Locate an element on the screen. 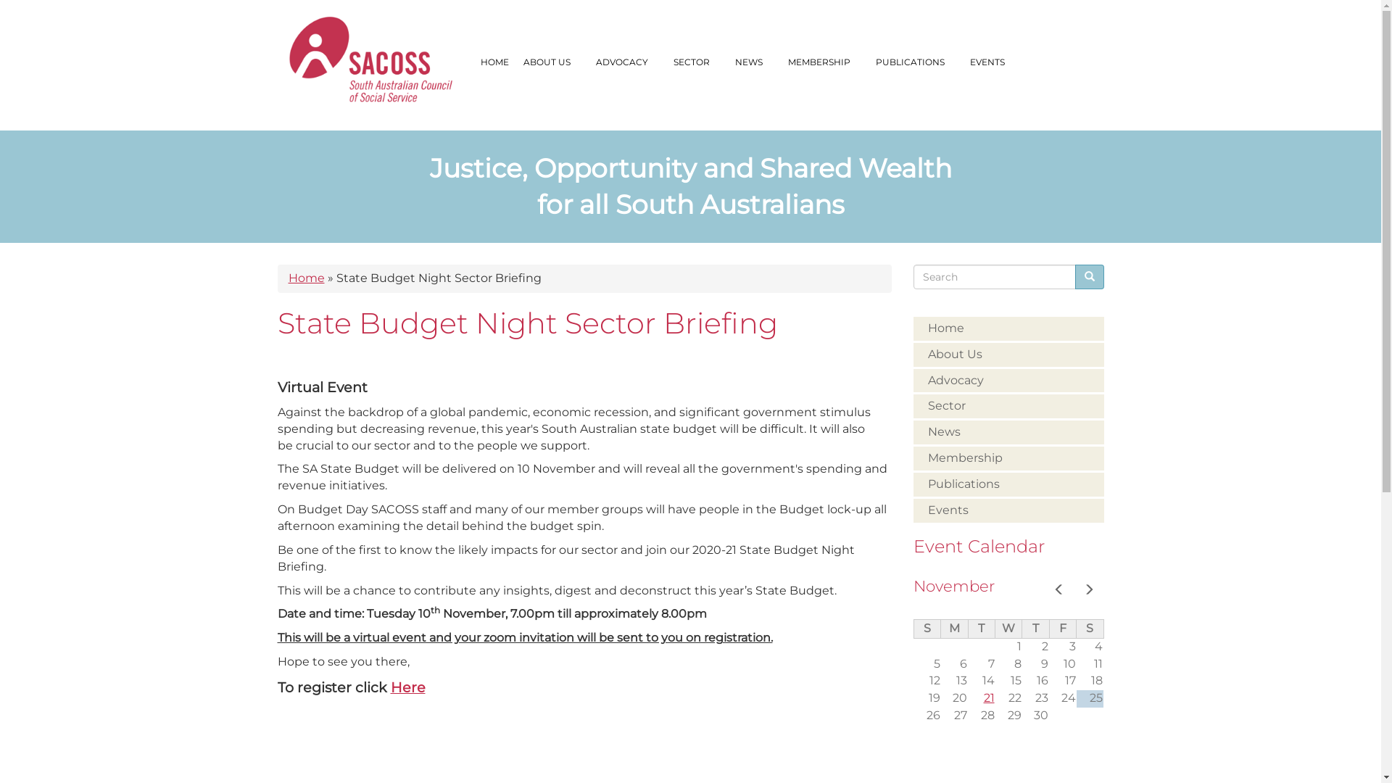 This screenshot has width=1392, height=783. HOME is located at coordinates (494, 62).